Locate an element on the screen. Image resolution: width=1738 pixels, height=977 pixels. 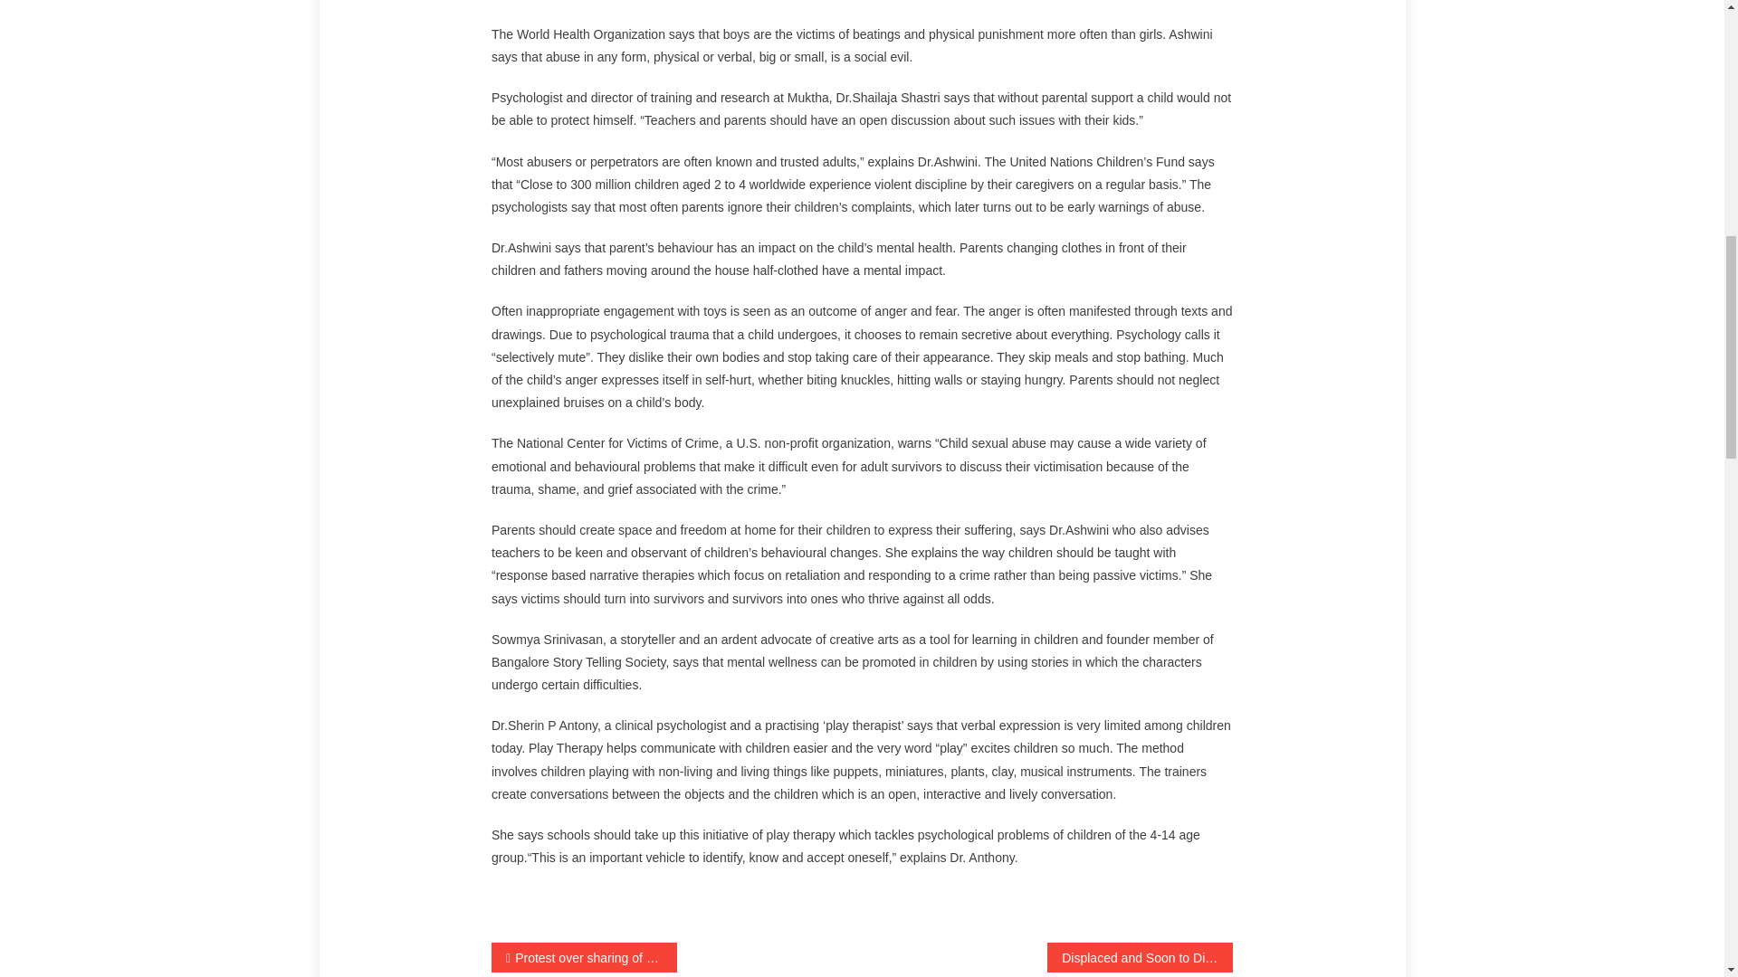
Displaced and Soon to Disappear is located at coordinates (1140, 957).